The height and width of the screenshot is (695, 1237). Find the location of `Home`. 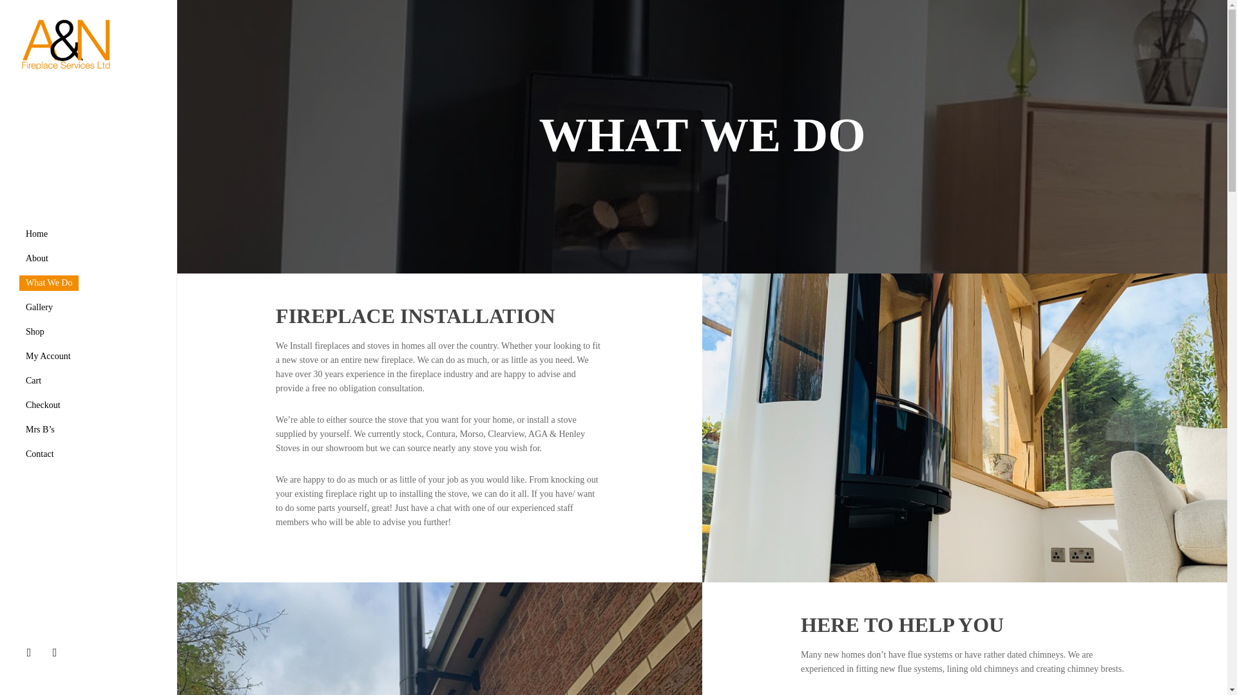

Home is located at coordinates (37, 234).